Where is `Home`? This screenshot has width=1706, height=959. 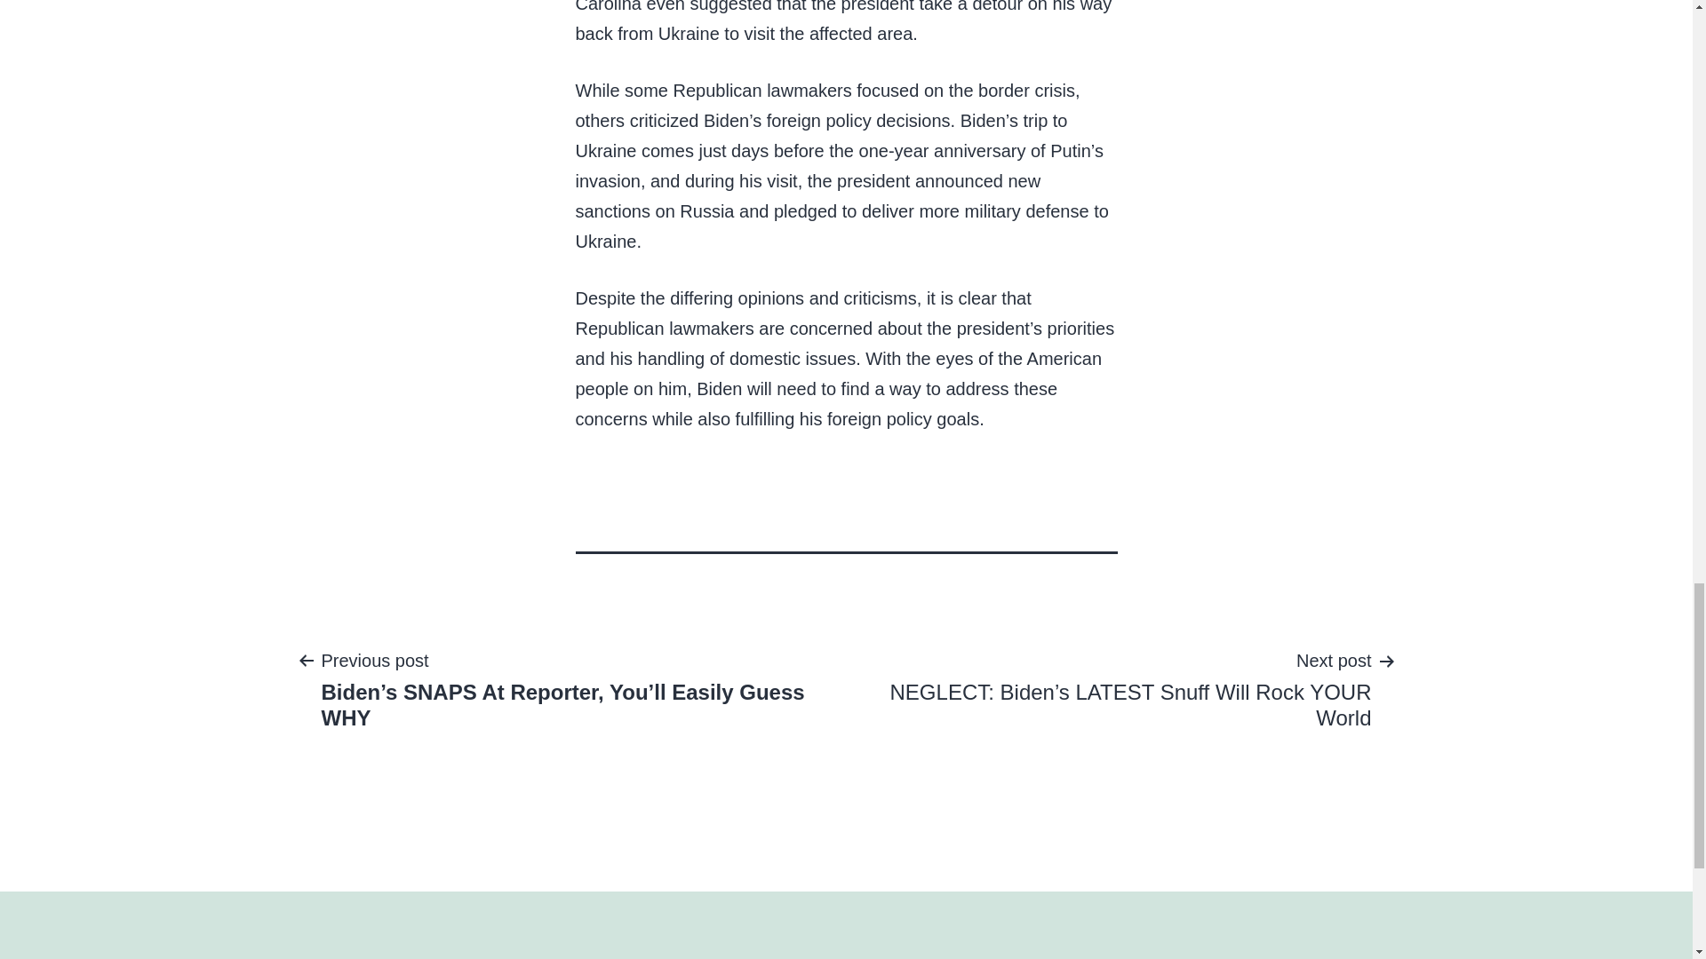
Home is located at coordinates (688, 950).